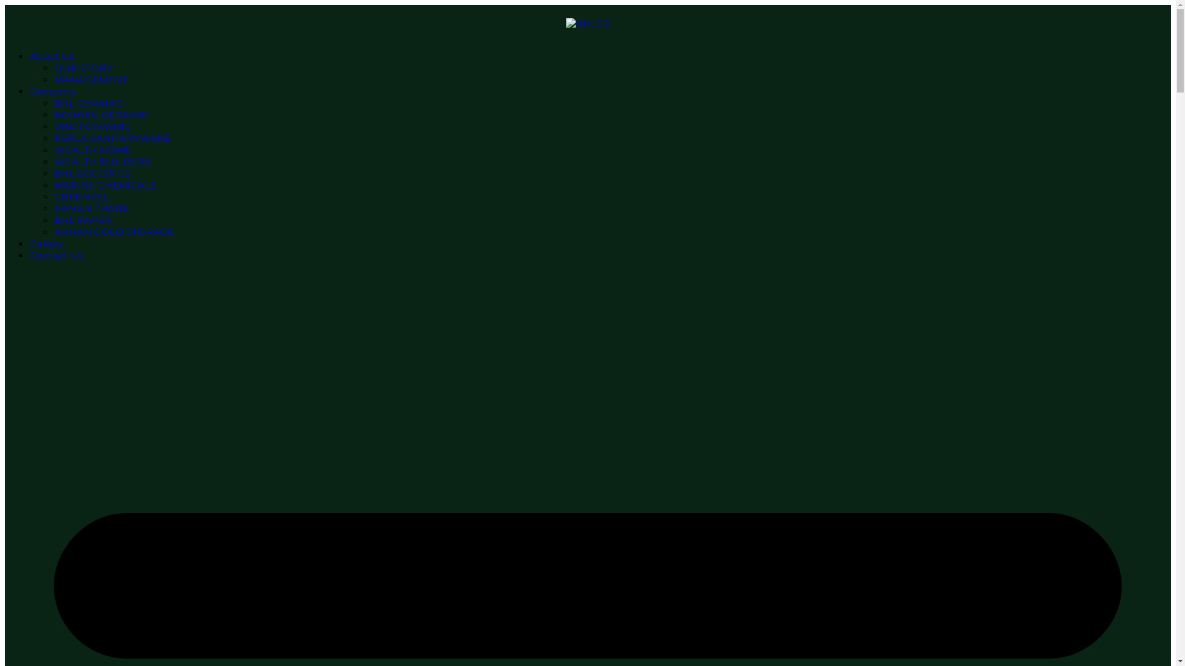 The image size is (1185, 666). What do you see at coordinates (56, 255) in the screenshot?
I see `Contact Us` at bounding box center [56, 255].